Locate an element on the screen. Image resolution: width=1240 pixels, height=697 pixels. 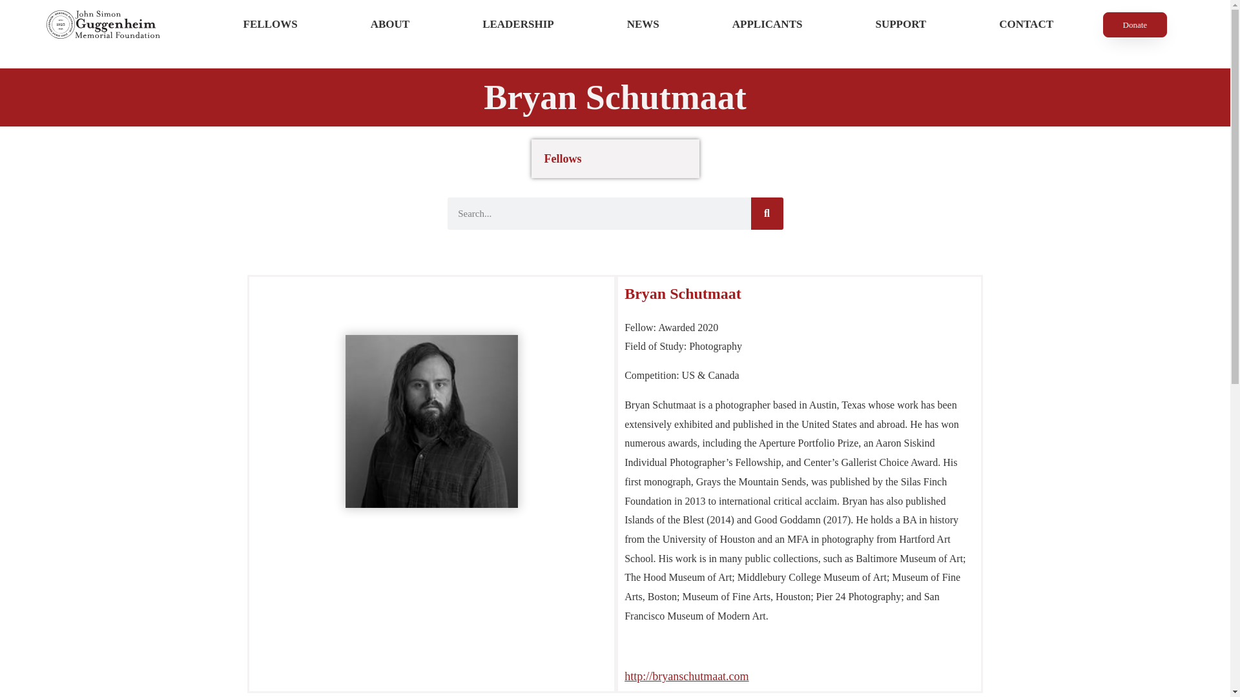
CONTACT is located at coordinates (1026, 25).